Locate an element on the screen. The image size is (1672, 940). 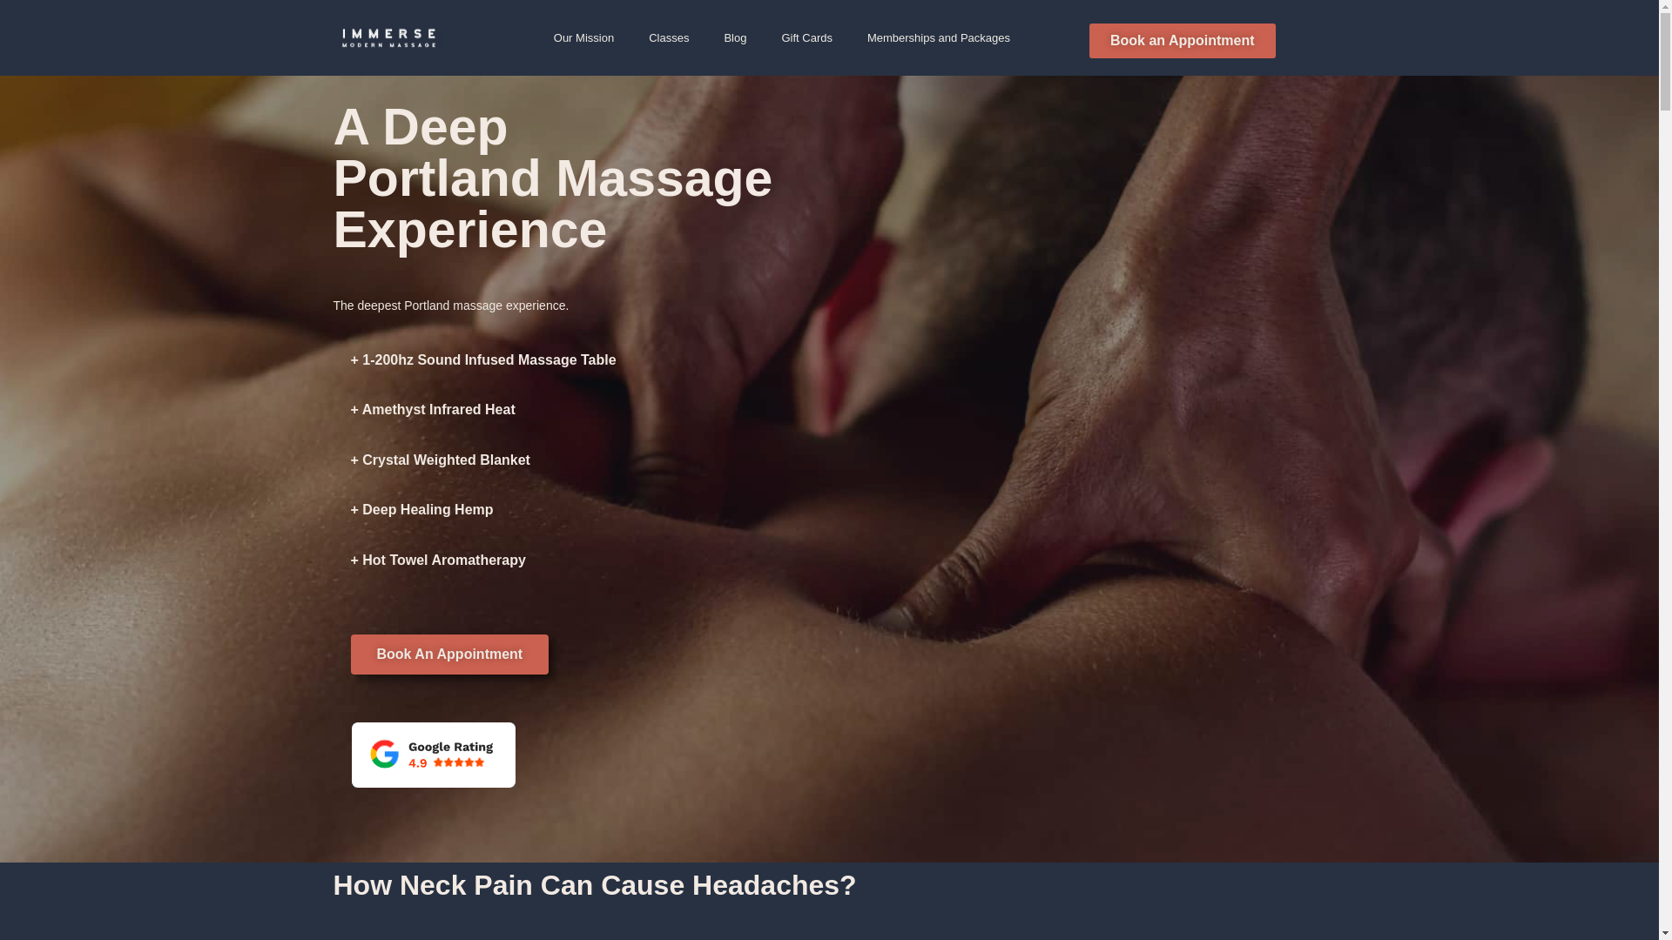
Blog is located at coordinates (735, 37).